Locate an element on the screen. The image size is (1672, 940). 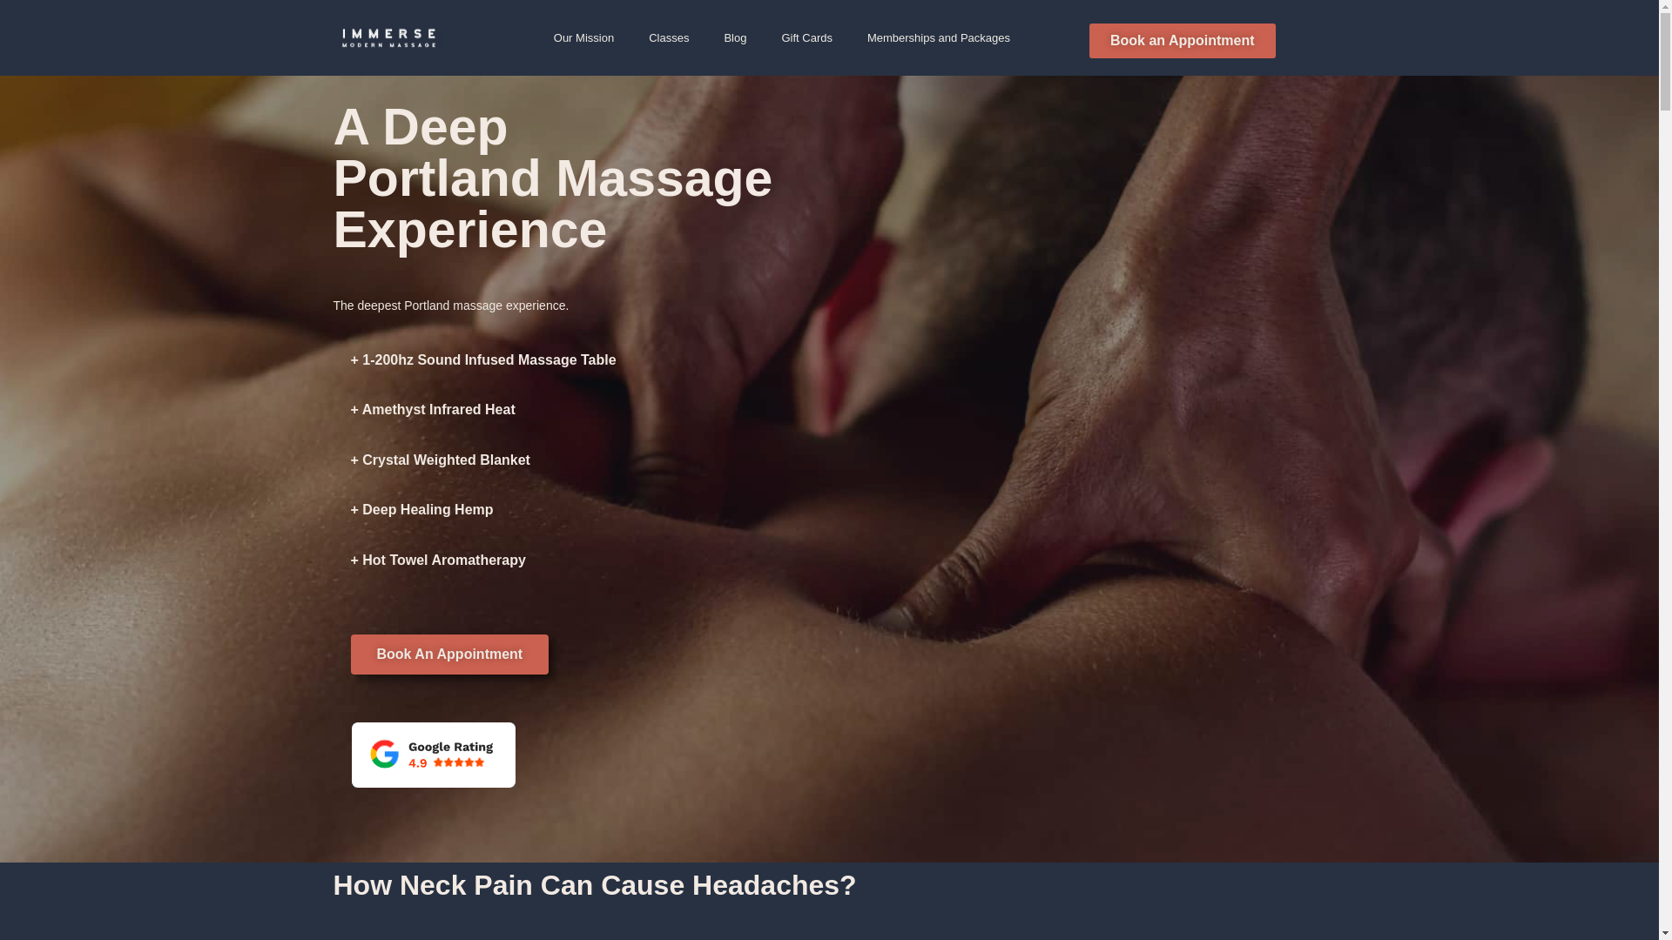
Blog is located at coordinates (735, 37).